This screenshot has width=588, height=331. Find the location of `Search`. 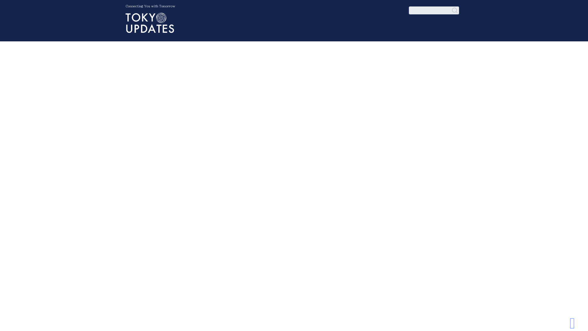

Search is located at coordinates (434, 10).